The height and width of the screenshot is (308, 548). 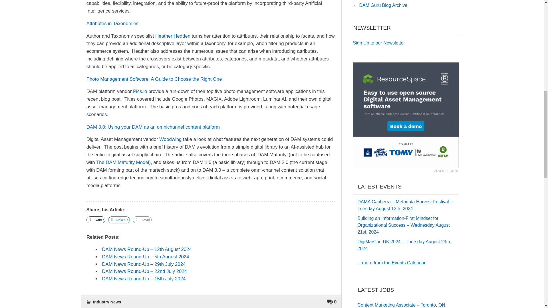 I want to click on Attributes in Taxonomies, so click(x=112, y=23).